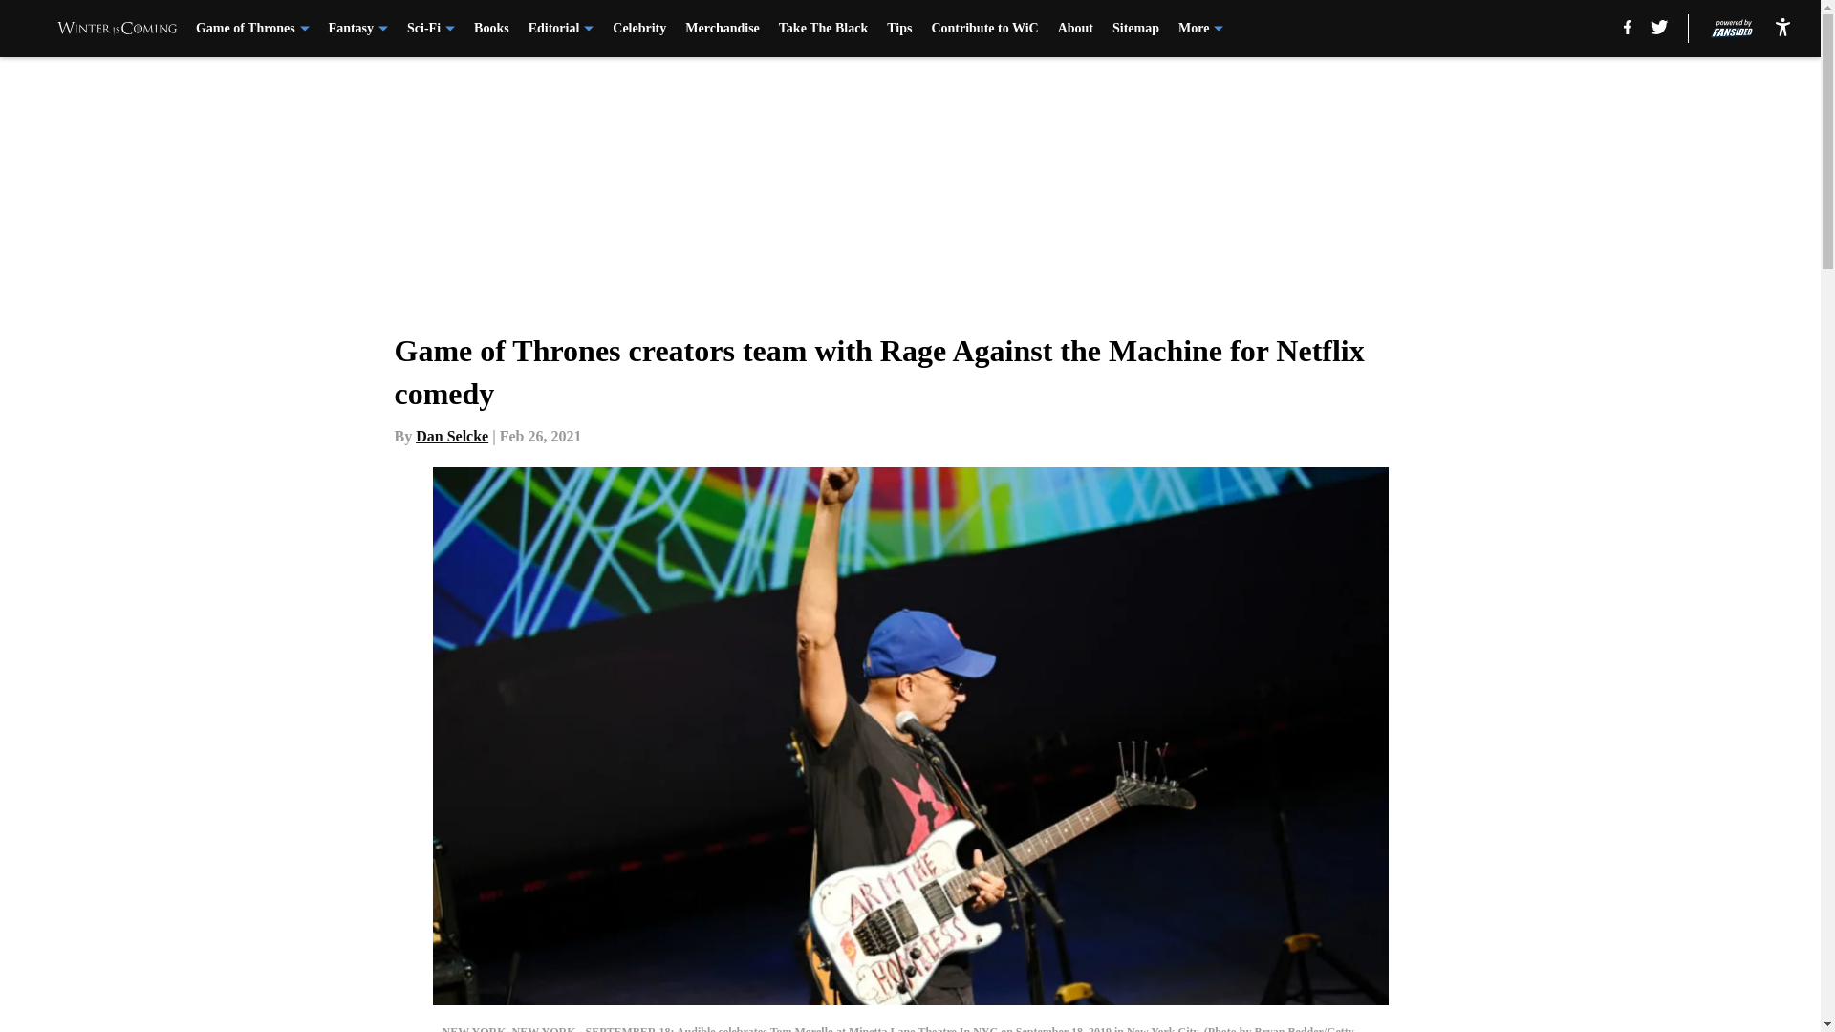  I want to click on Game of Thrones, so click(252, 29).